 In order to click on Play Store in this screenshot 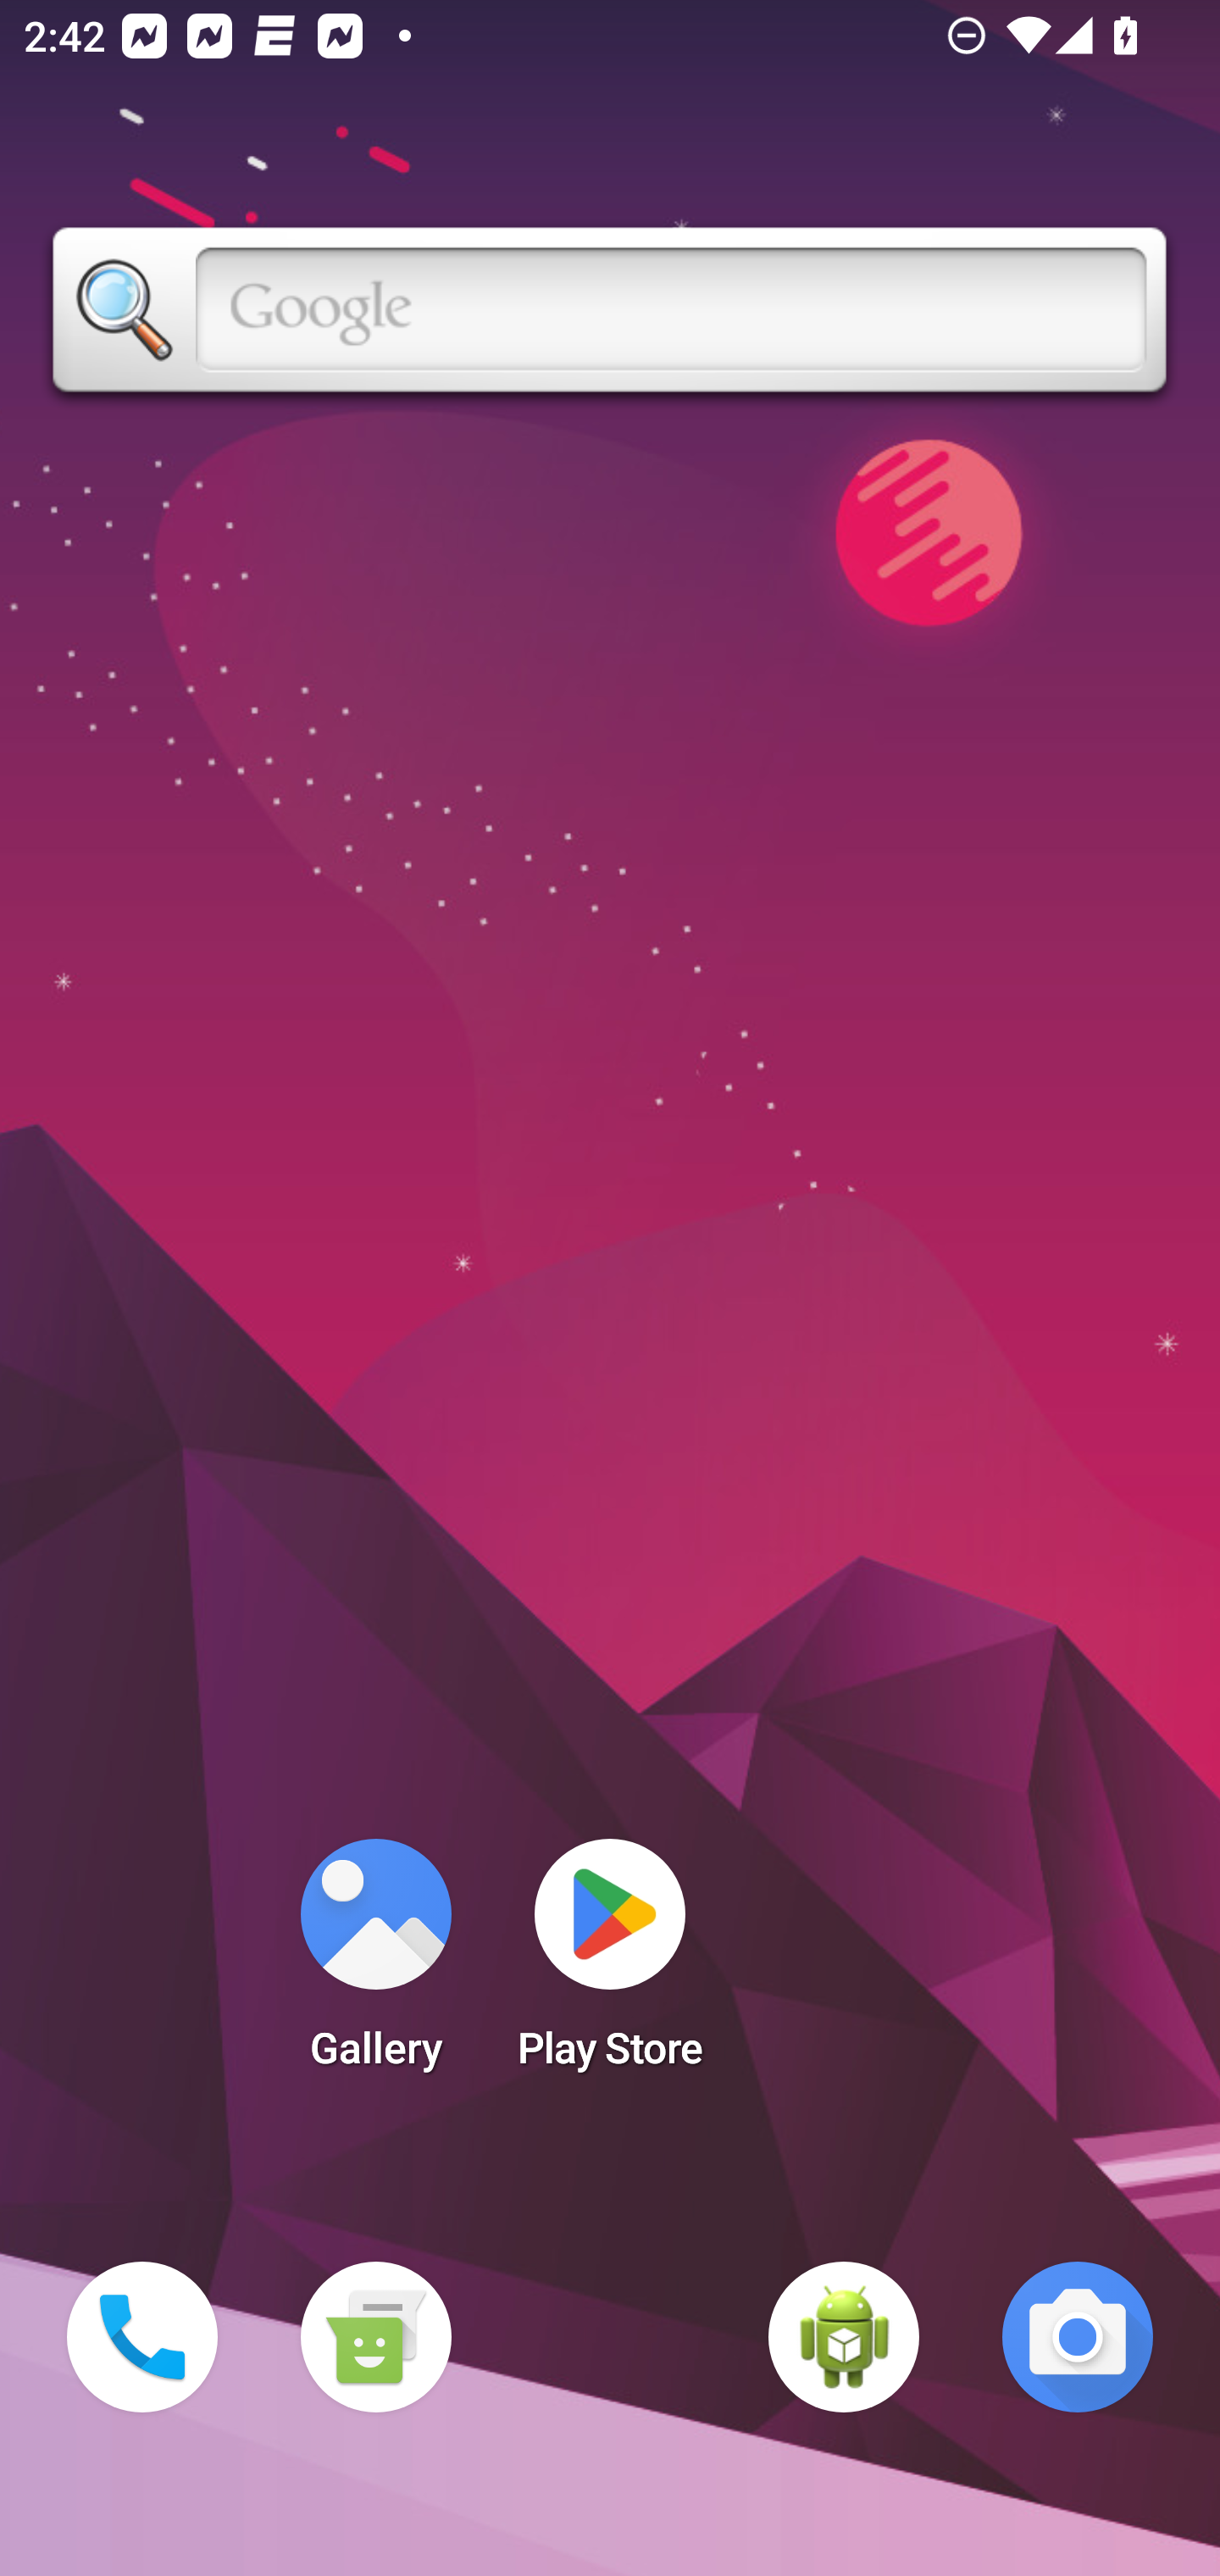, I will do `click(610, 1964)`.